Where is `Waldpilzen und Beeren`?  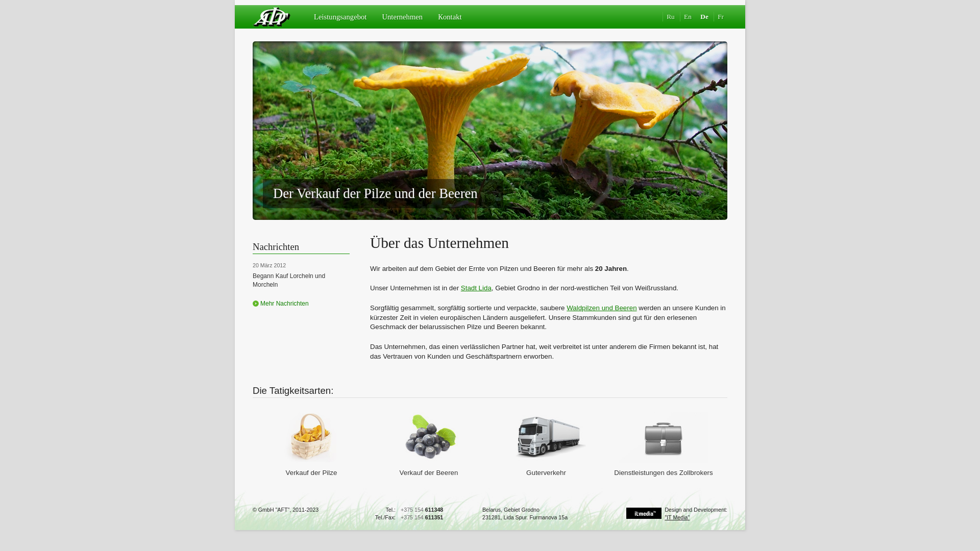
Waldpilzen und Beeren is located at coordinates (601, 308).